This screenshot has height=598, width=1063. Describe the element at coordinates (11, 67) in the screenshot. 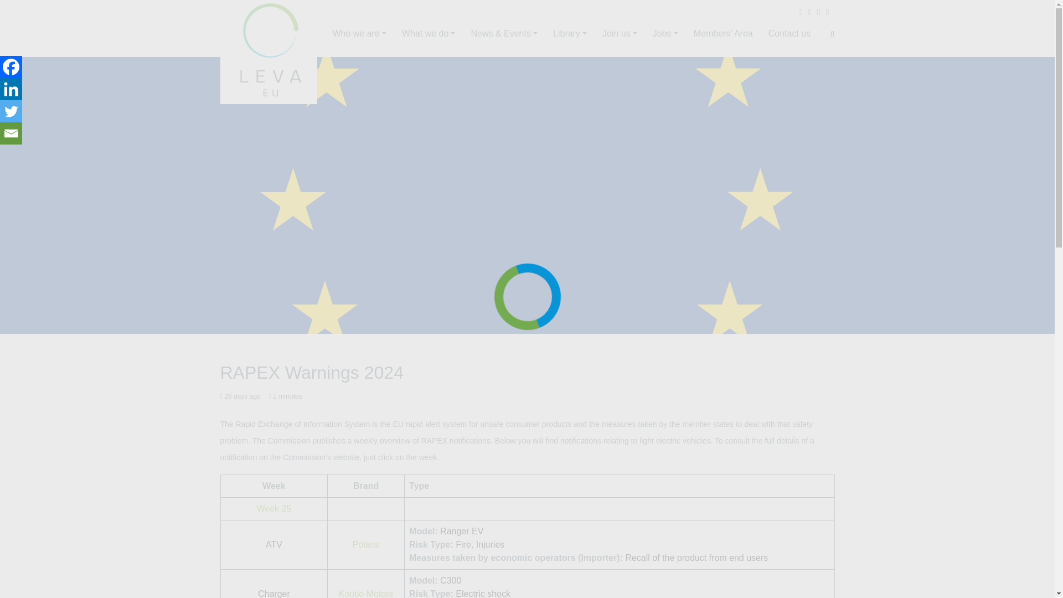

I see `Facebook` at that location.